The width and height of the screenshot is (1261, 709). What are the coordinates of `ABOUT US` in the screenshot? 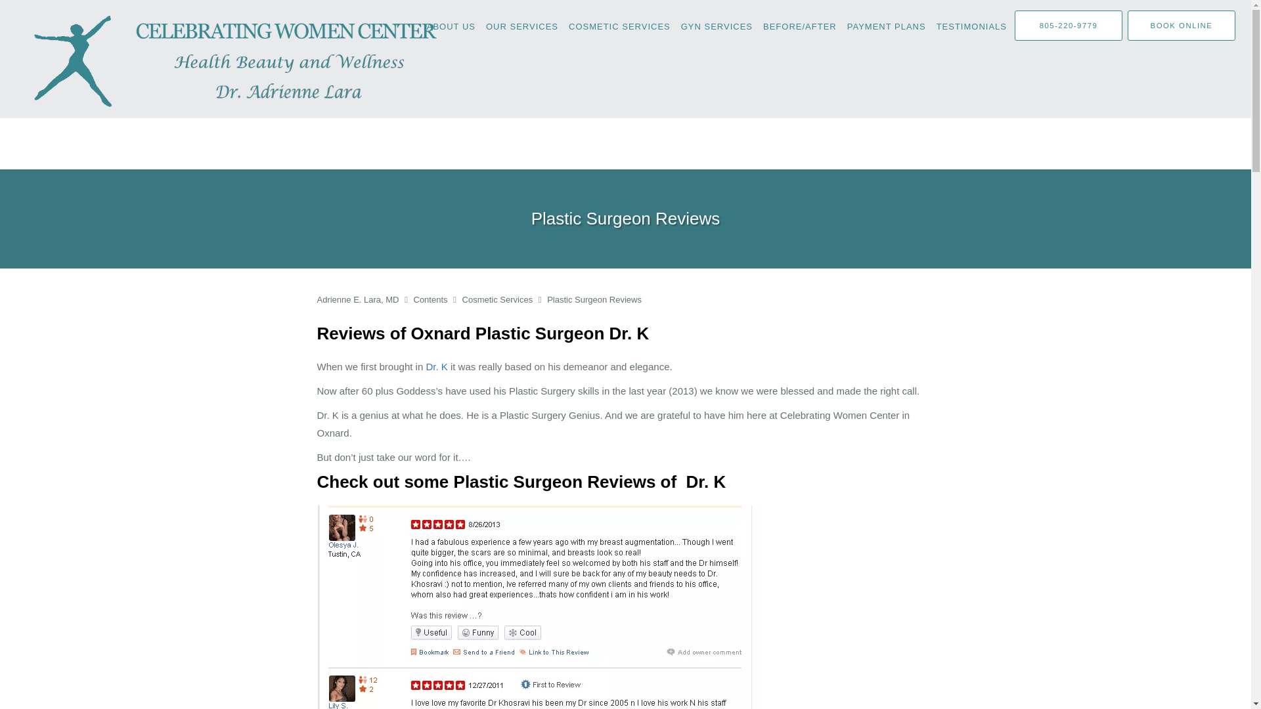 It's located at (451, 26).